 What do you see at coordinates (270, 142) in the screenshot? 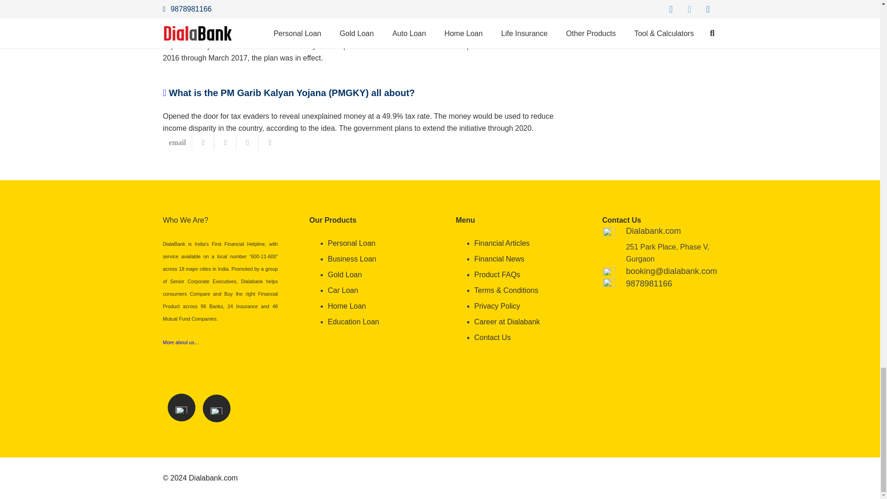
I see `Share this` at bounding box center [270, 142].